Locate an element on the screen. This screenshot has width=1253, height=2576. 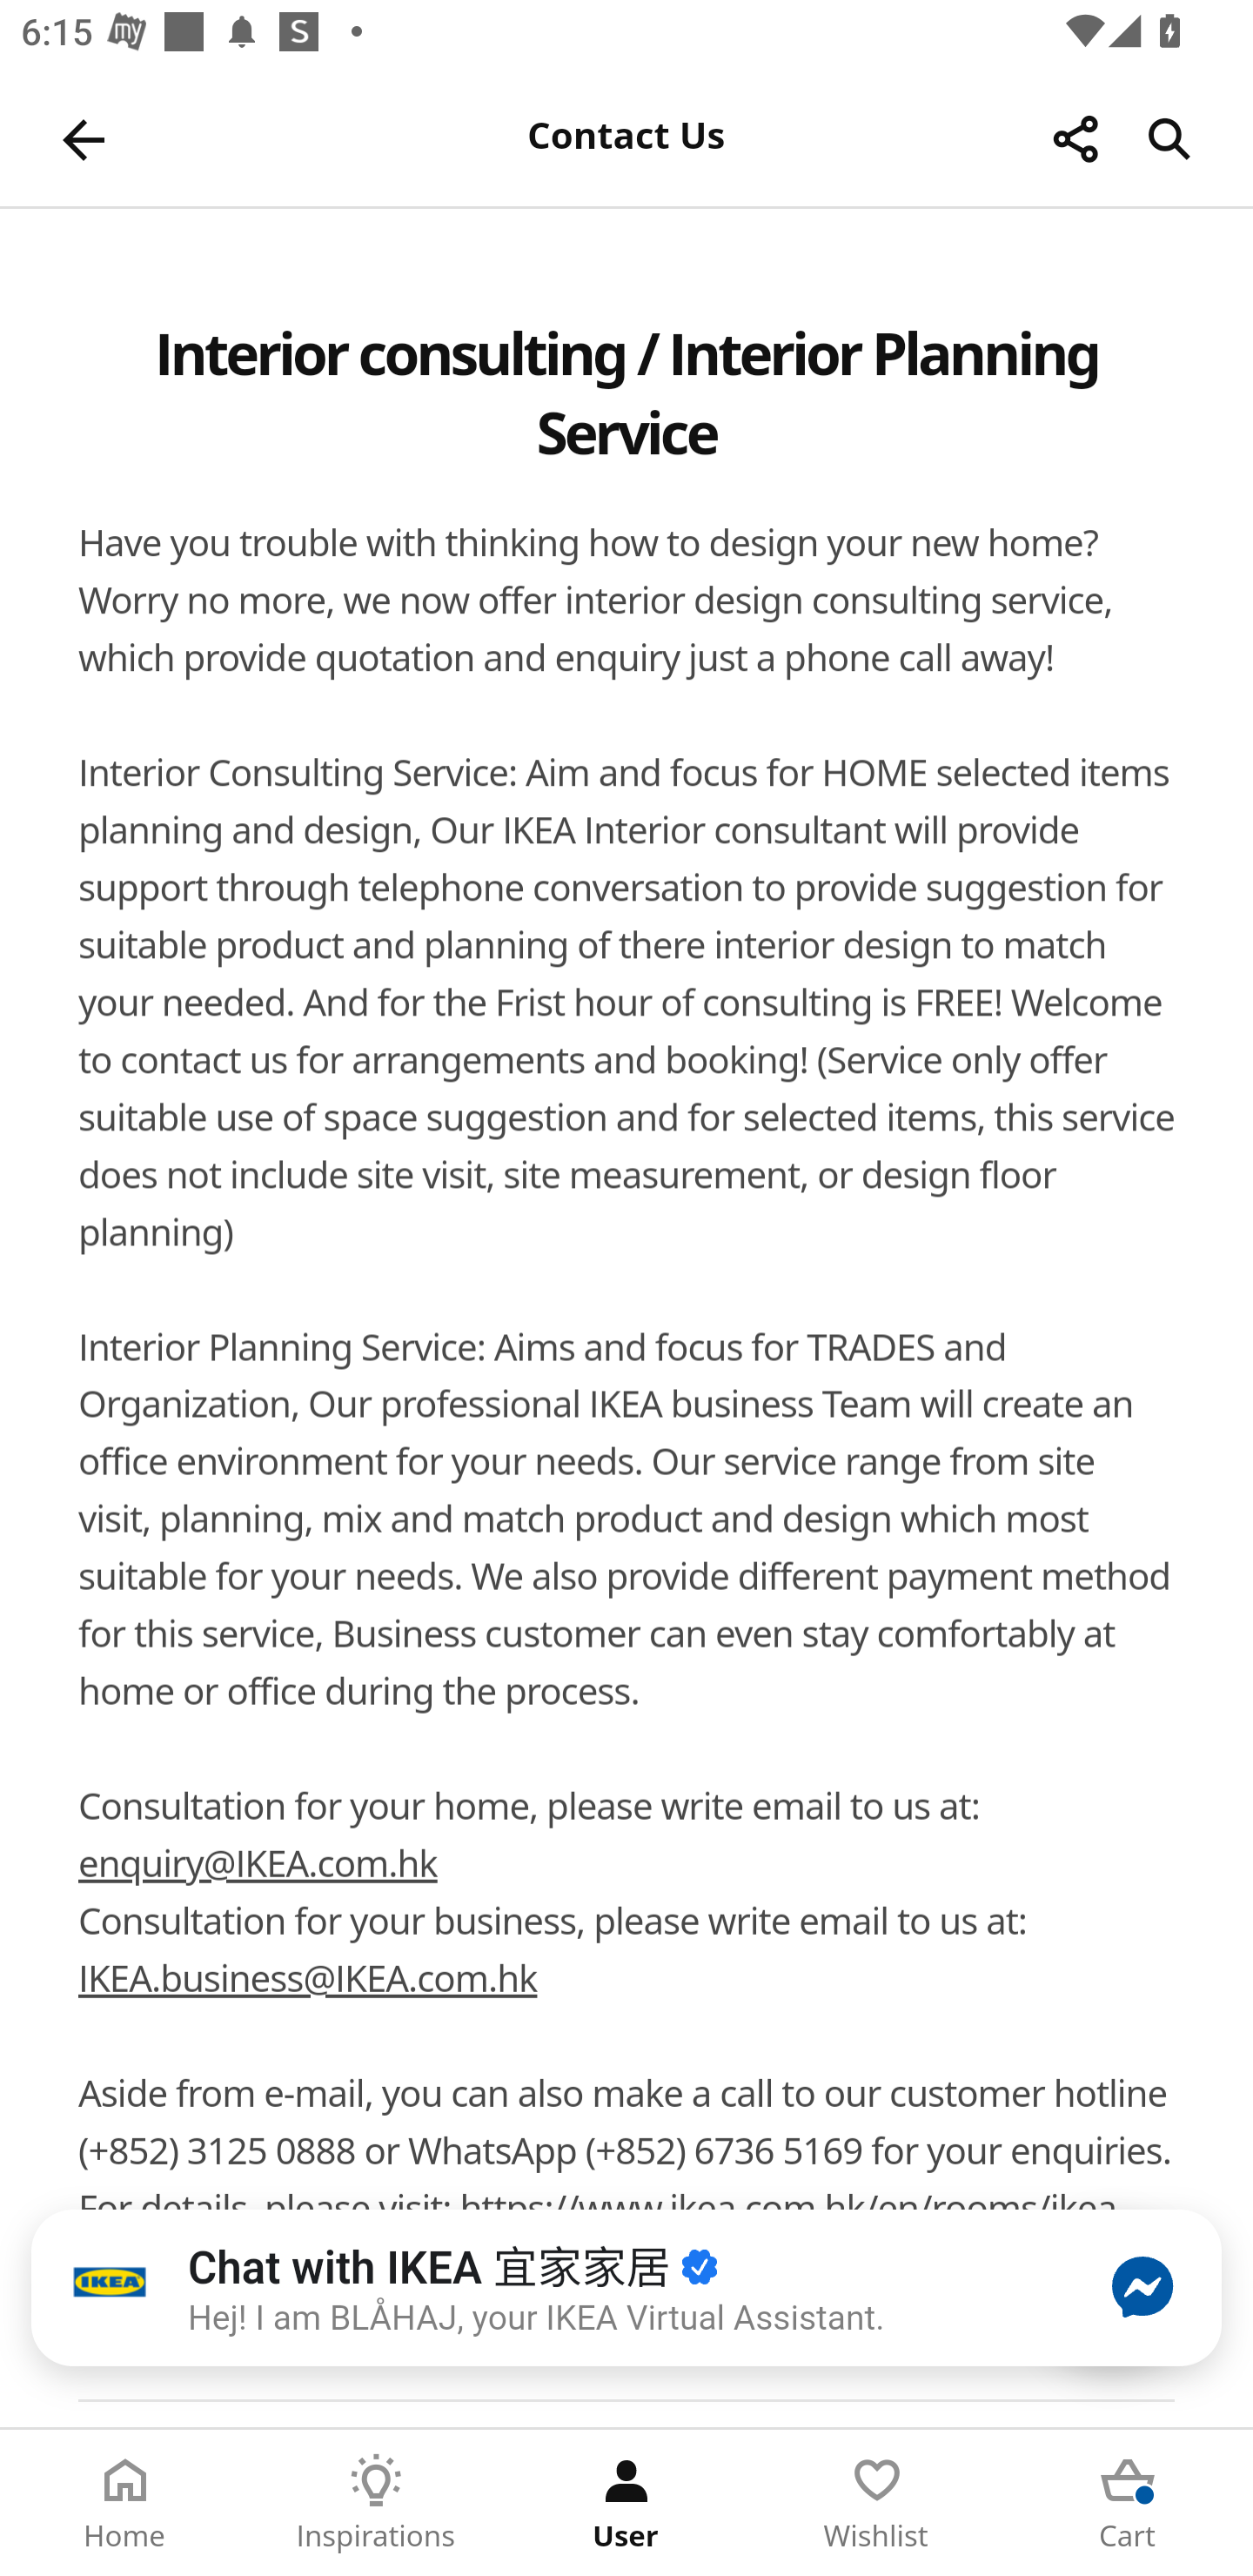
User
Tab 3 of 5 is located at coordinates (626, 2503).